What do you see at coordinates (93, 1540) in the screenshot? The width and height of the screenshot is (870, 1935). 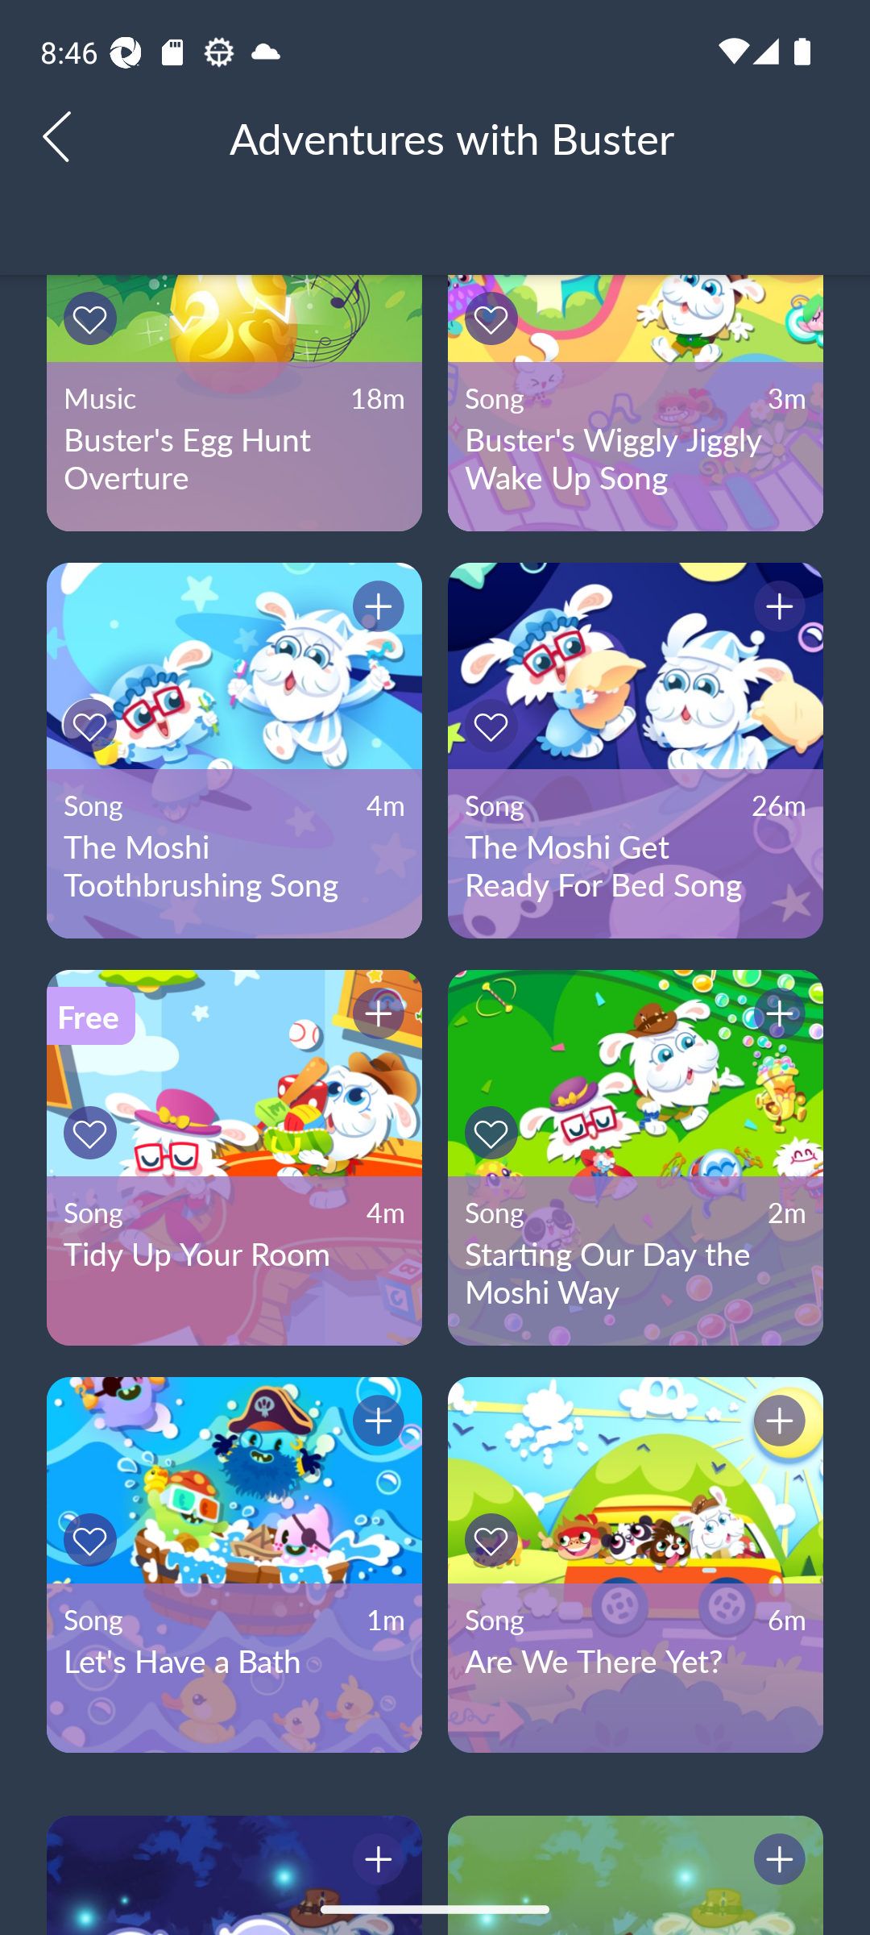 I see `Button` at bounding box center [93, 1540].